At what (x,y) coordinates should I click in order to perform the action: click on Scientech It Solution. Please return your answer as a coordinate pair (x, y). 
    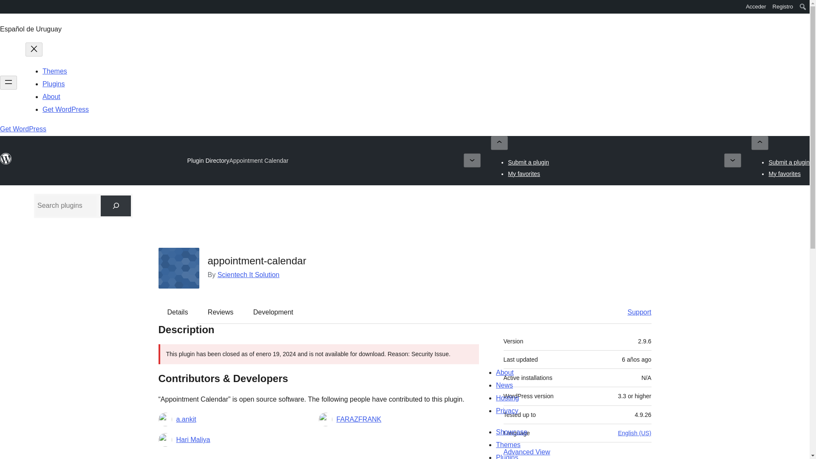
    Looking at the image, I should click on (249, 275).